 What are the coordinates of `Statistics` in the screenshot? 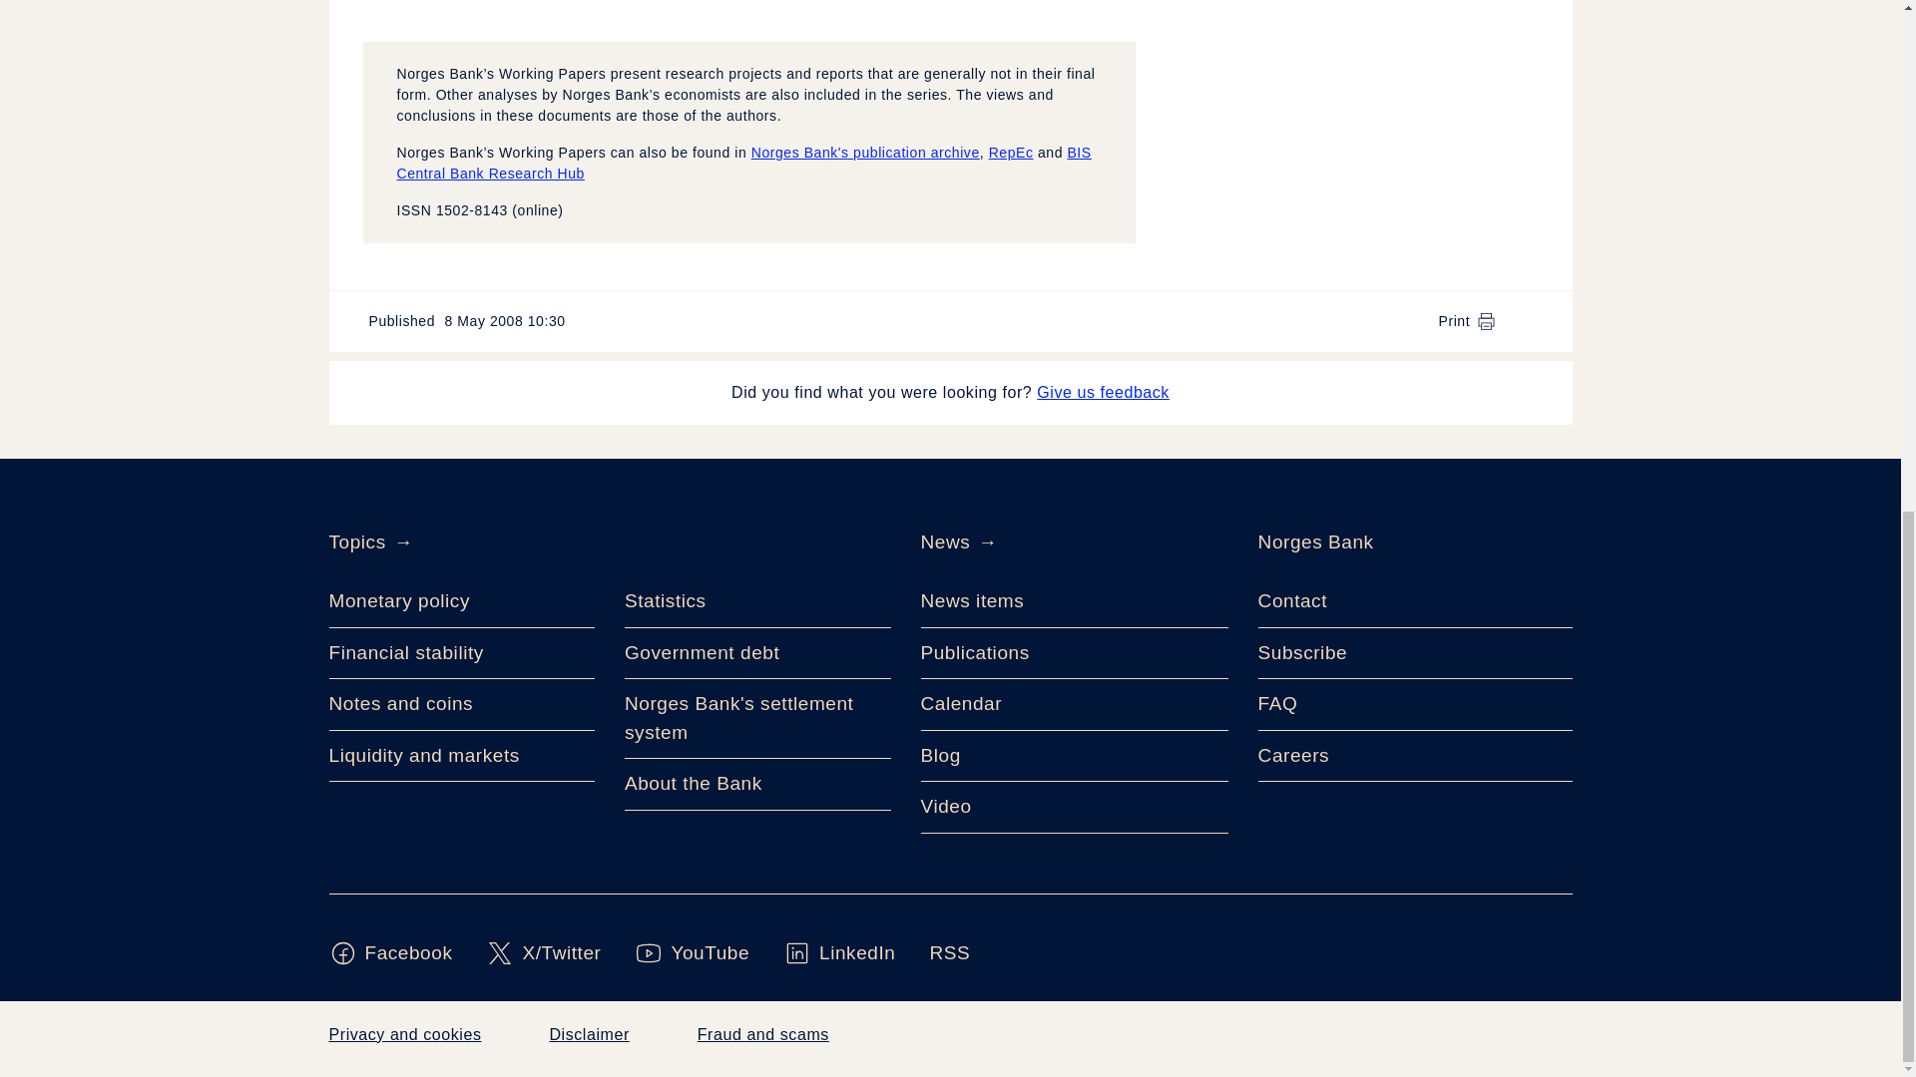 It's located at (756, 601).